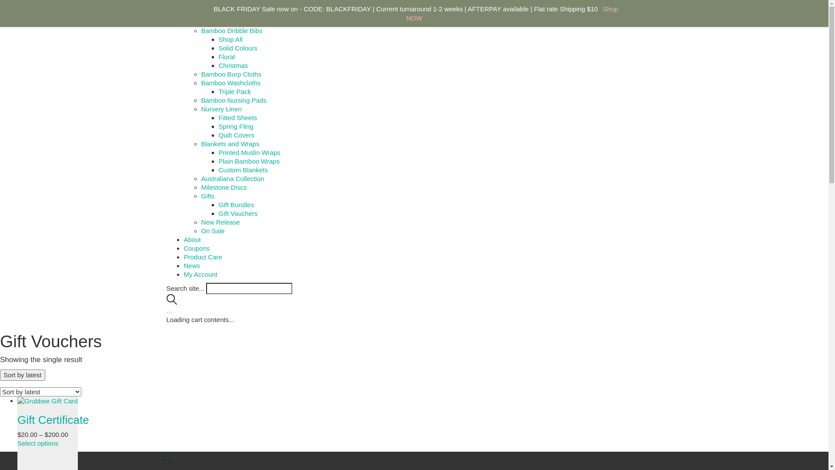 This screenshot has width=835, height=470. Describe the element at coordinates (227, 57) in the screenshot. I see `Floral` at that location.